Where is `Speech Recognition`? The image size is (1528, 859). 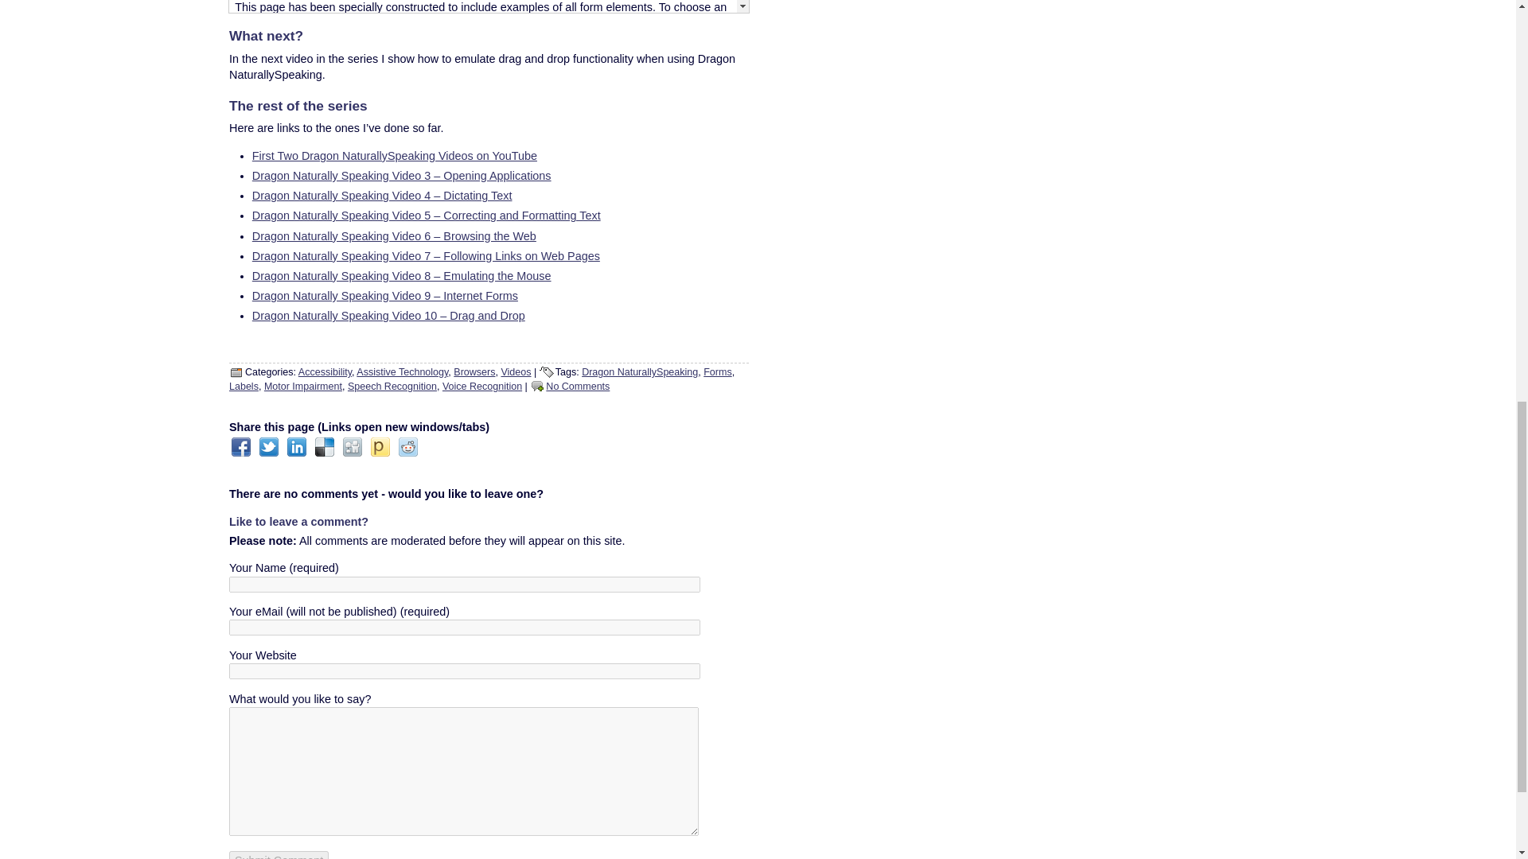
Speech Recognition is located at coordinates (392, 387).